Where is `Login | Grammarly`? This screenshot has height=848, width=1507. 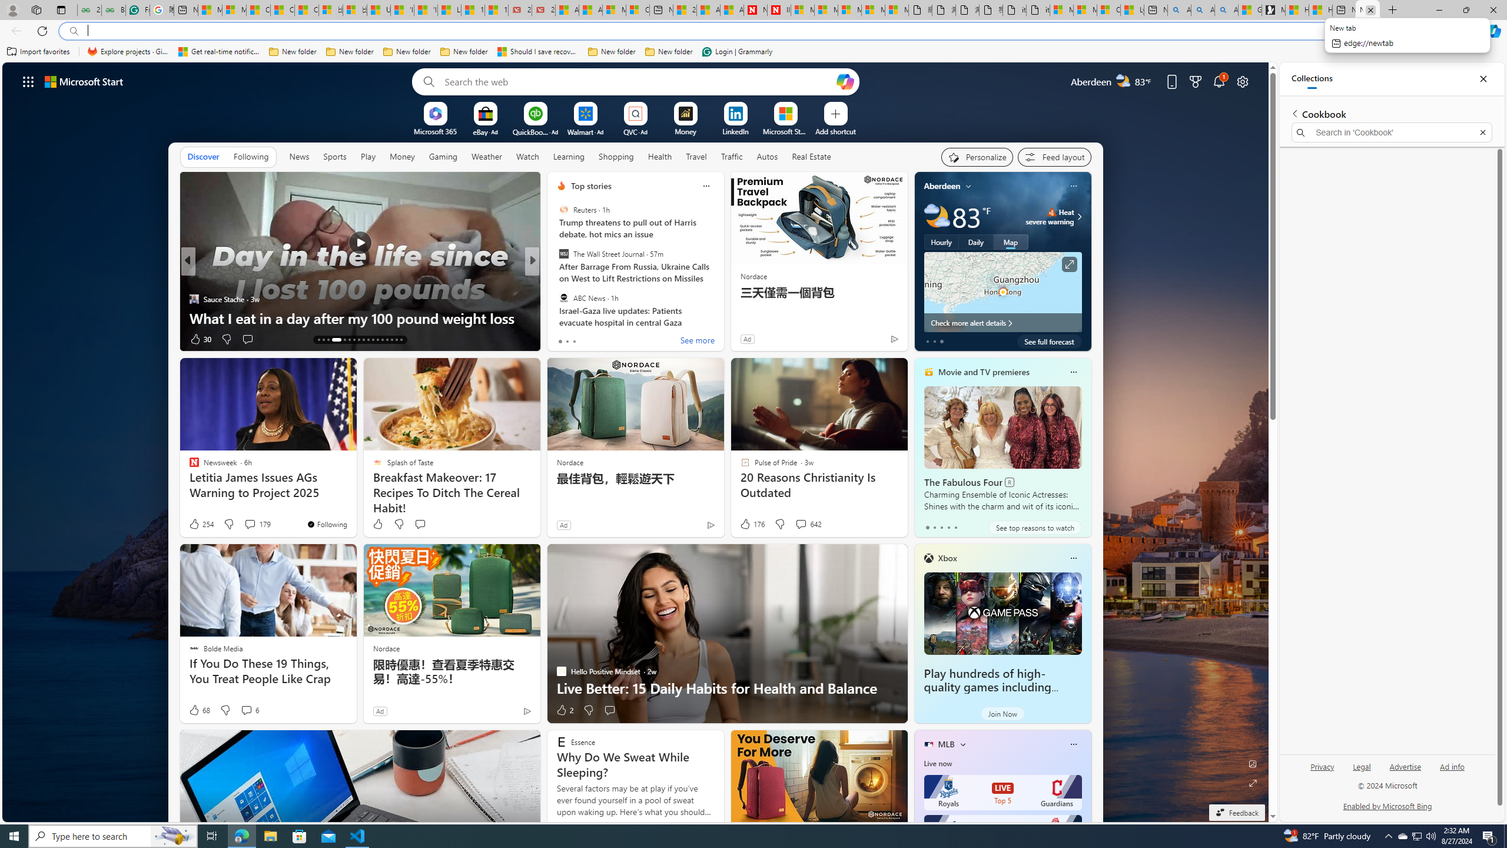 Login | Grammarly is located at coordinates (737, 52).